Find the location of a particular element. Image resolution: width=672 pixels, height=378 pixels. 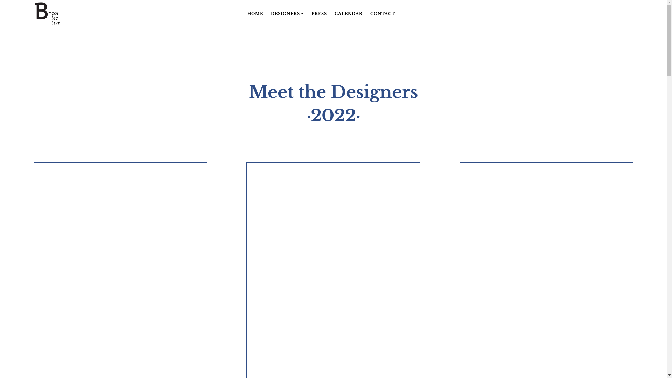

CALENDAR is located at coordinates (349, 14).